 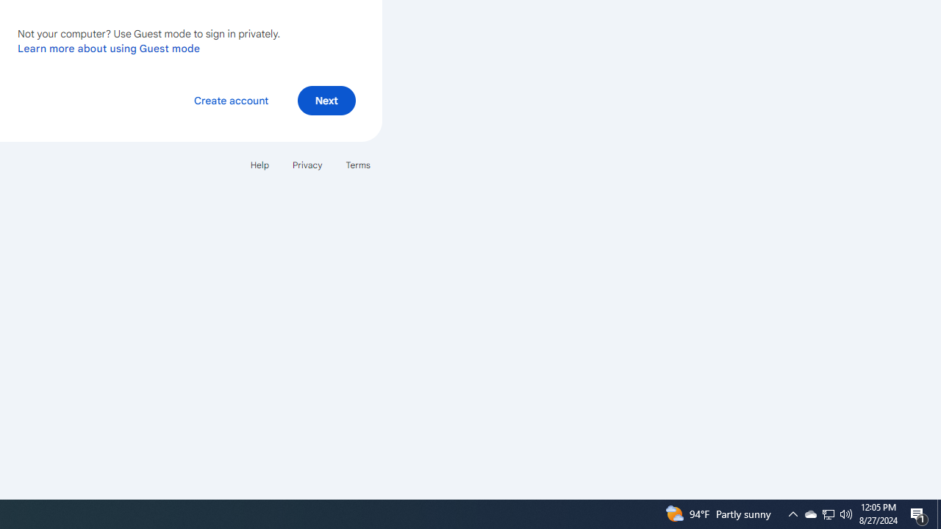 I want to click on Learn more about using Guest mode, so click(x=109, y=48).